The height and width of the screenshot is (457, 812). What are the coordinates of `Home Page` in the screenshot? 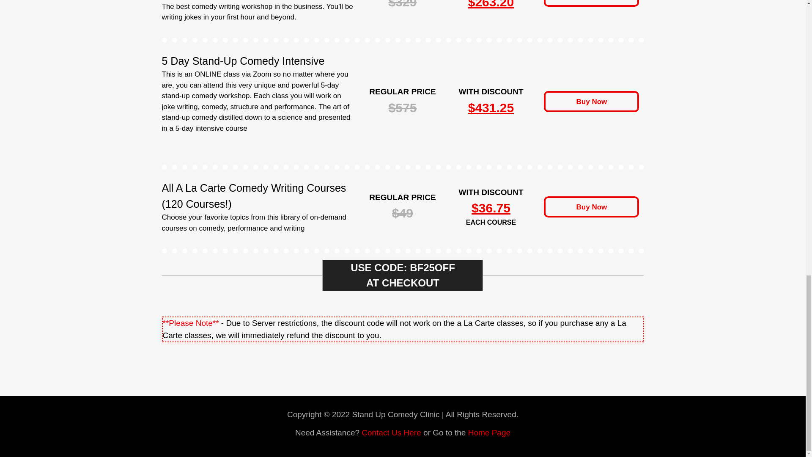 It's located at (489, 432).